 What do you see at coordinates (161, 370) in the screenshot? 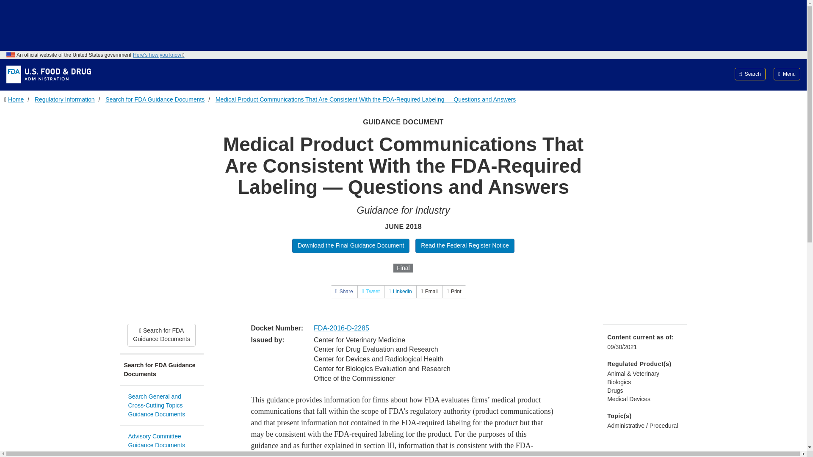
I see `Search for FDA Guidance Documents` at bounding box center [161, 370].